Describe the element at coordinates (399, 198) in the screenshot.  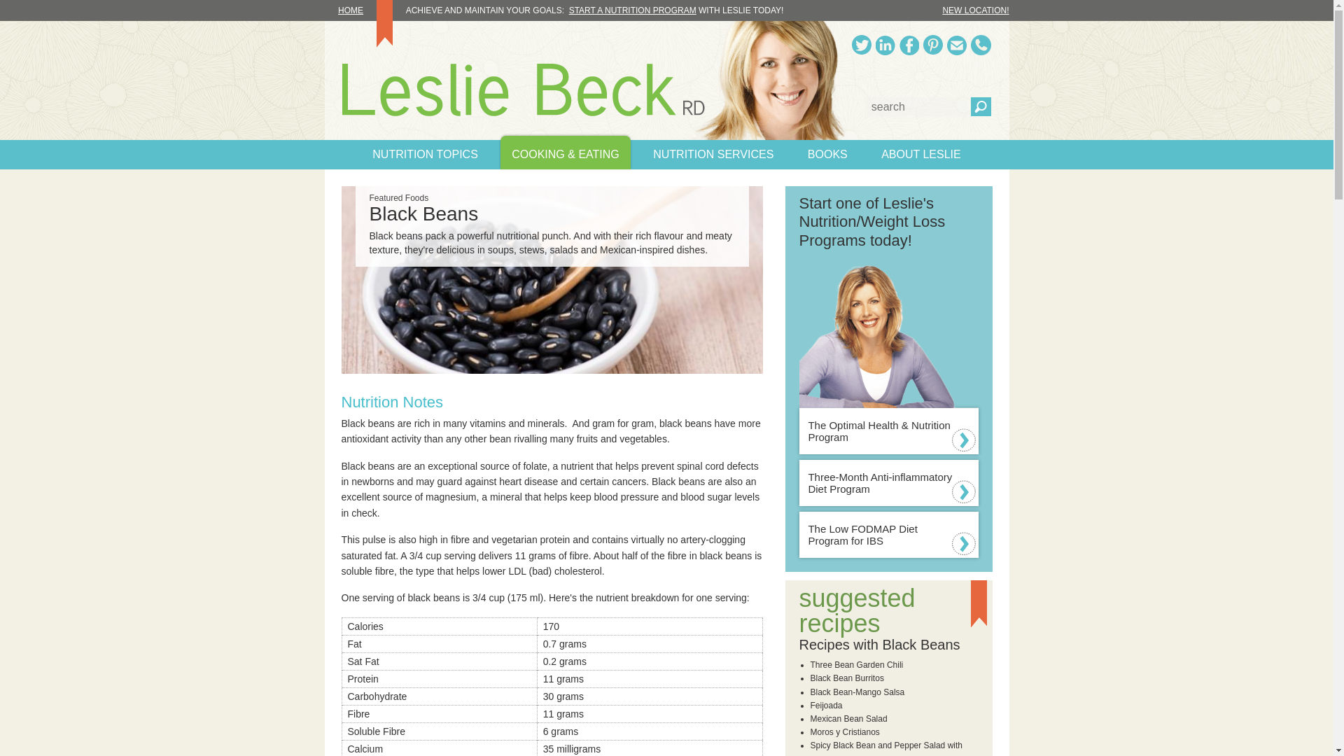
I see `Featured Foods` at that location.